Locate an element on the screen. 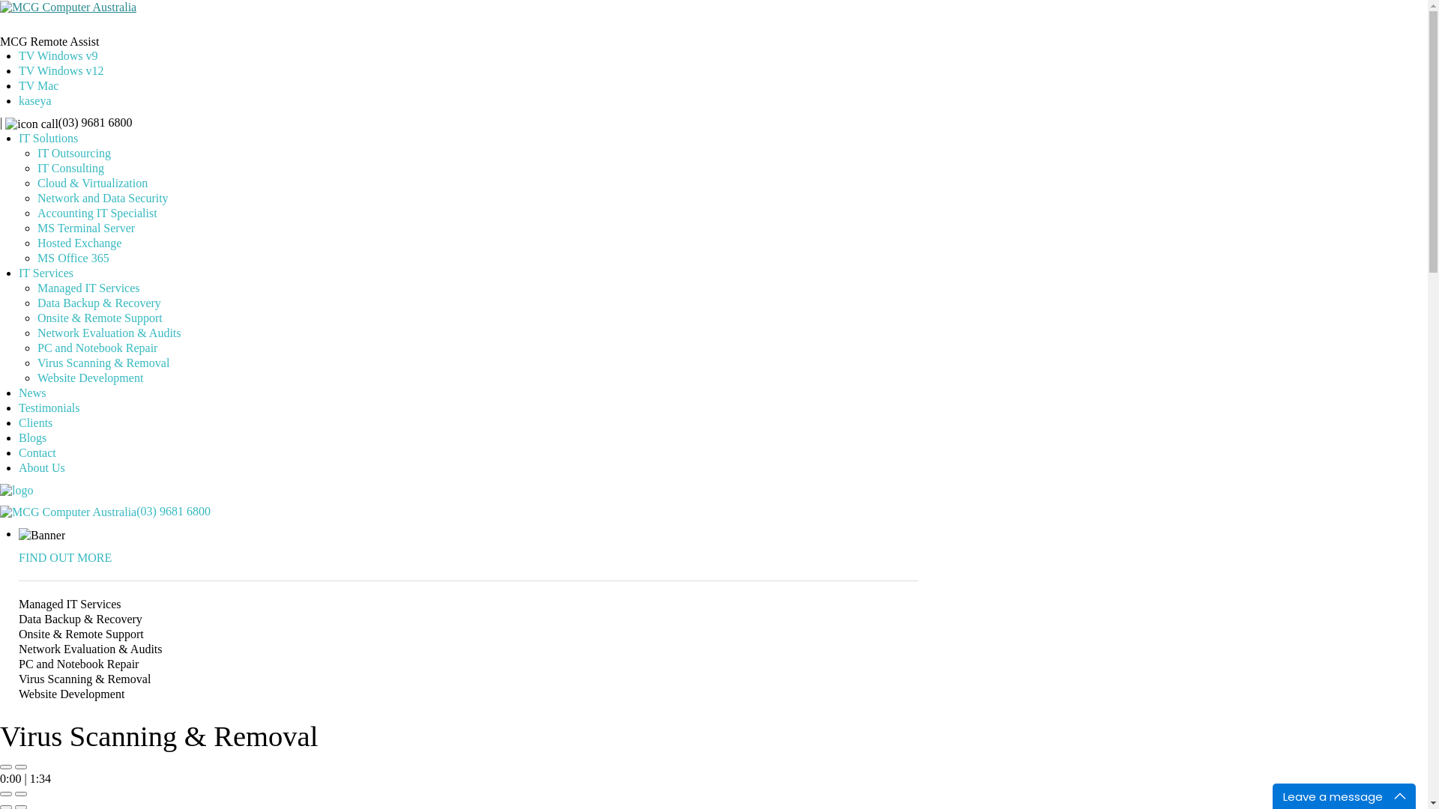 This screenshot has width=1439, height=809. FIND OUT MORE is located at coordinates (65, 557).